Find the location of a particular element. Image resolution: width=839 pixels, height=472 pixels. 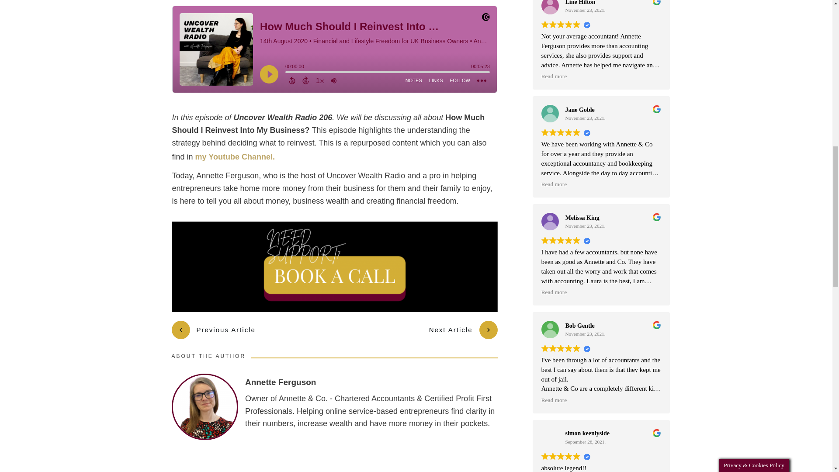

Next Article is located at coordinates (463, 330).